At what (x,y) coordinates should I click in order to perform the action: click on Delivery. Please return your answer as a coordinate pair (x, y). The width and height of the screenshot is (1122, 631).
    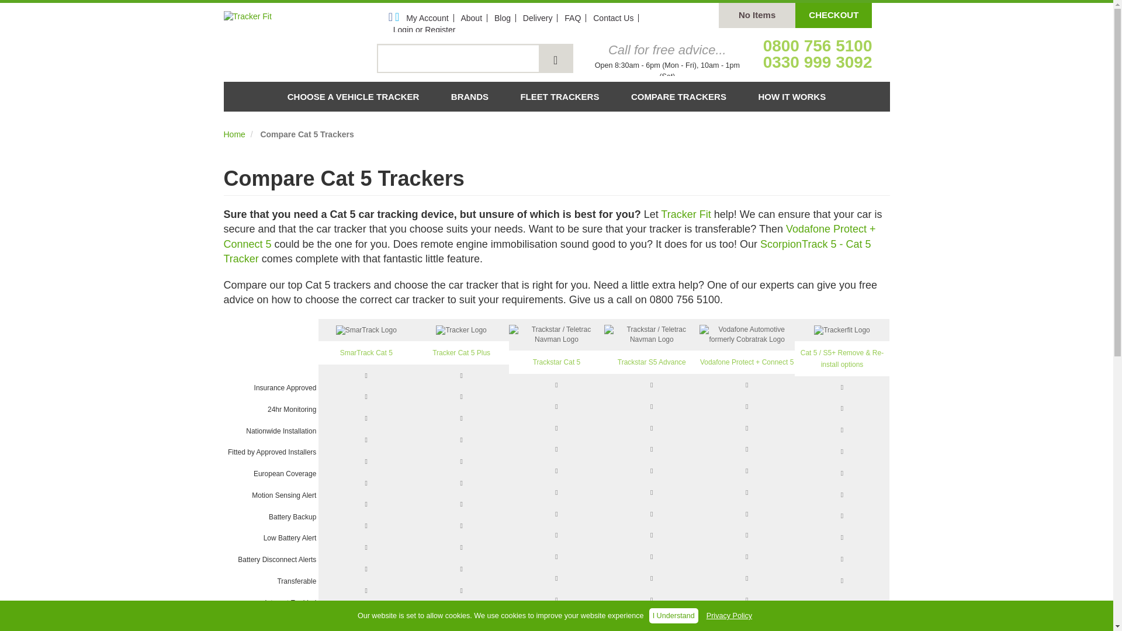
    Looking at the image, I should click on (538, 18).